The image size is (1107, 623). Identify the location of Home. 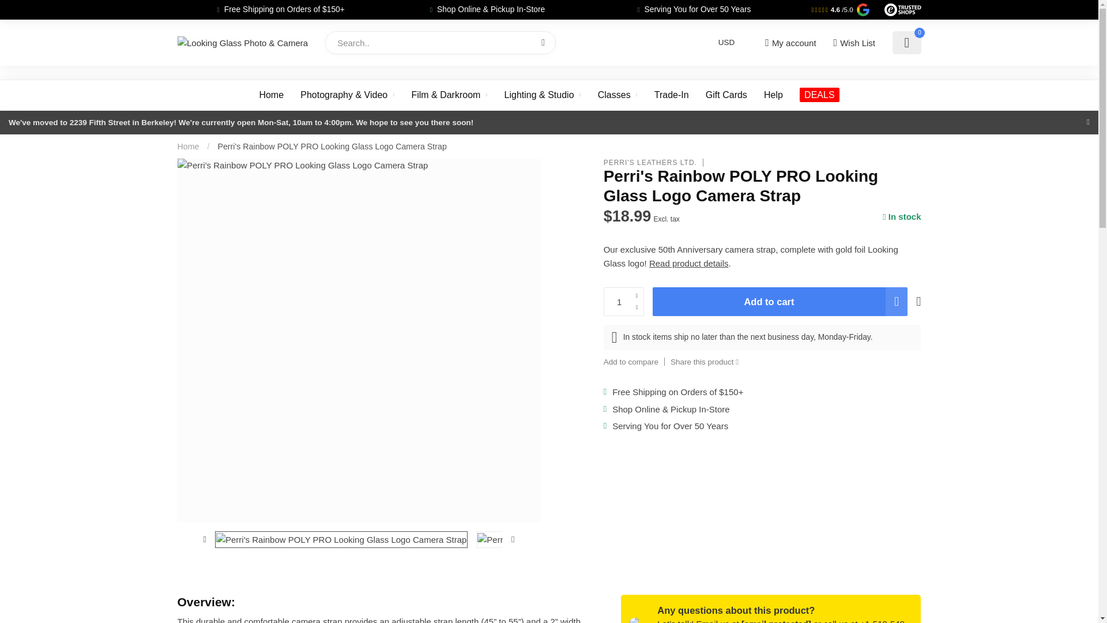
(188, 147).